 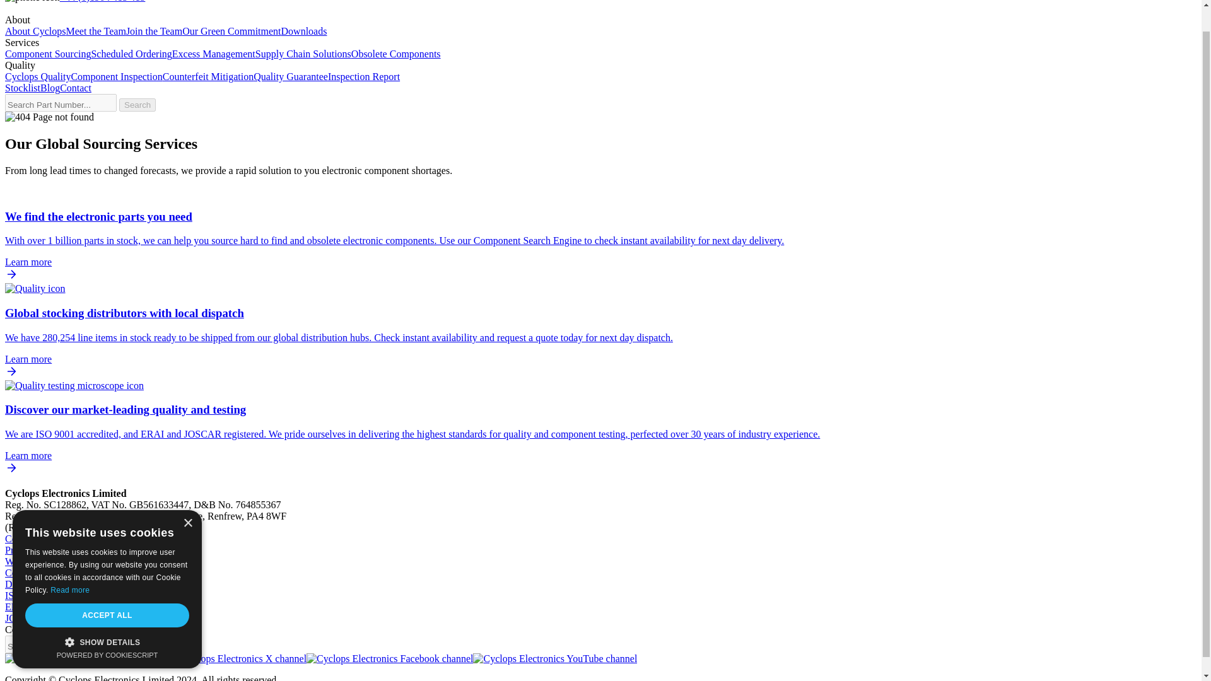 I want to click on Search, so click(x=137, y=646).